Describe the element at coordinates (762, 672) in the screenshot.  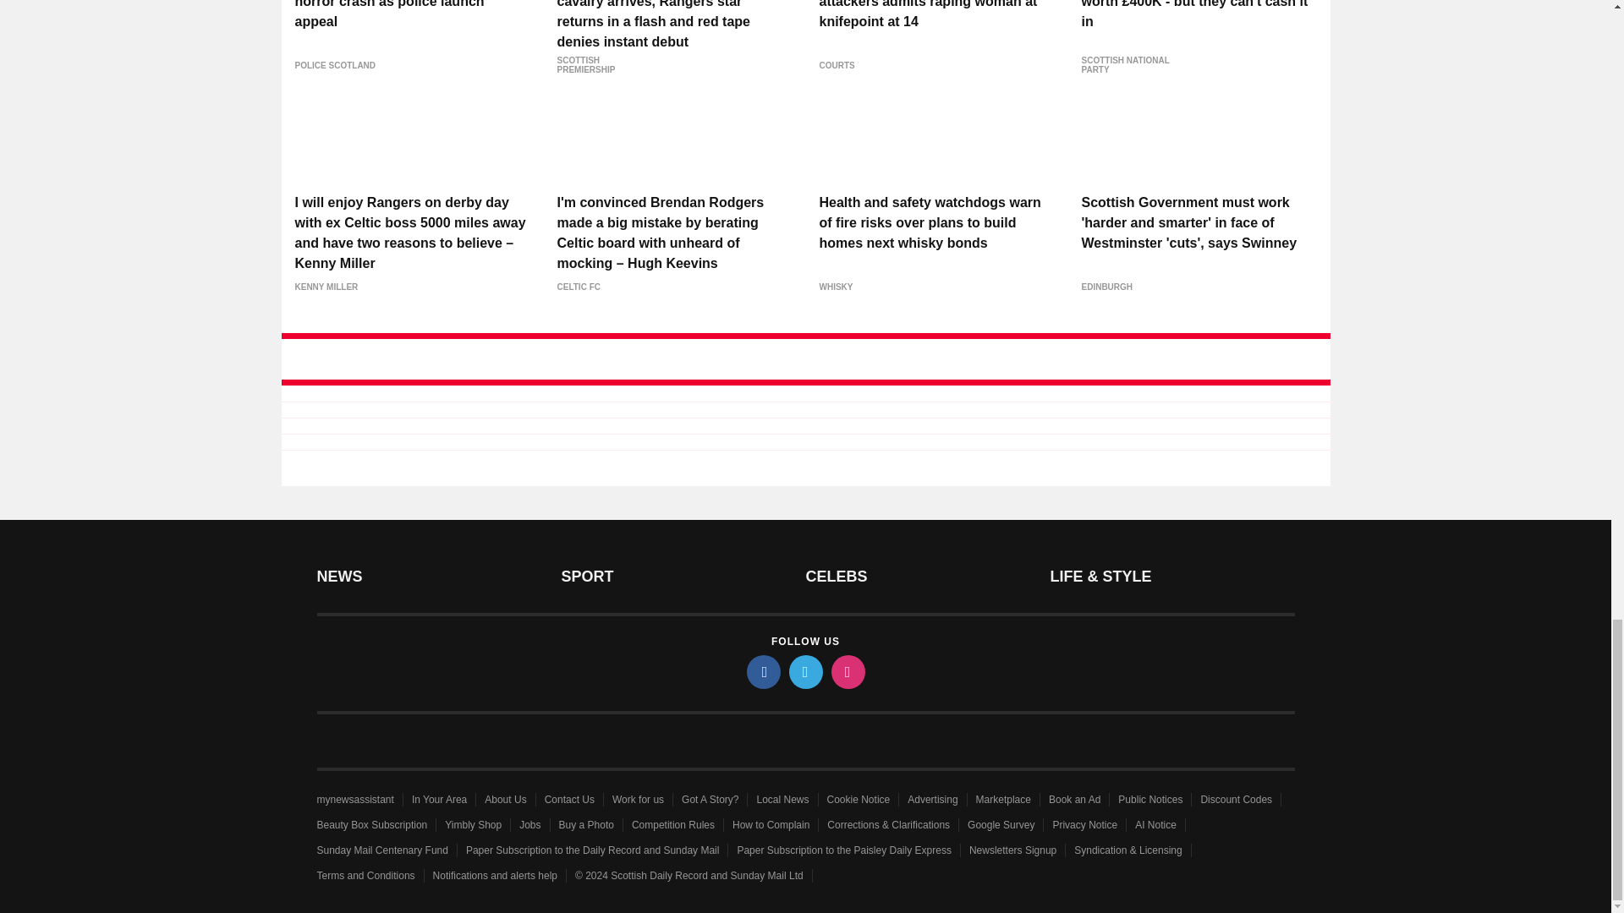
I see `facebook` at that location.